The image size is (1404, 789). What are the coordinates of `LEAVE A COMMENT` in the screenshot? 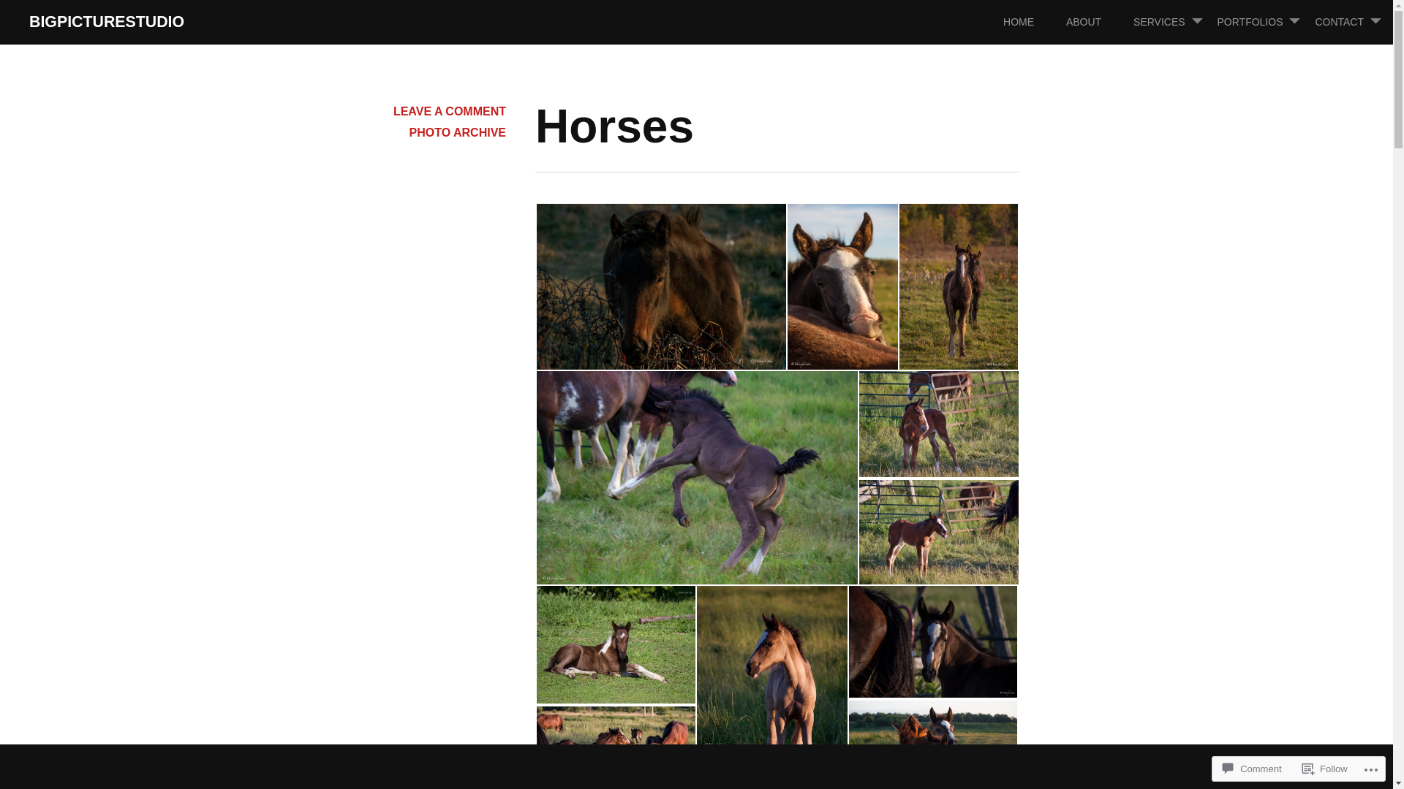 It's located at (450, 111).